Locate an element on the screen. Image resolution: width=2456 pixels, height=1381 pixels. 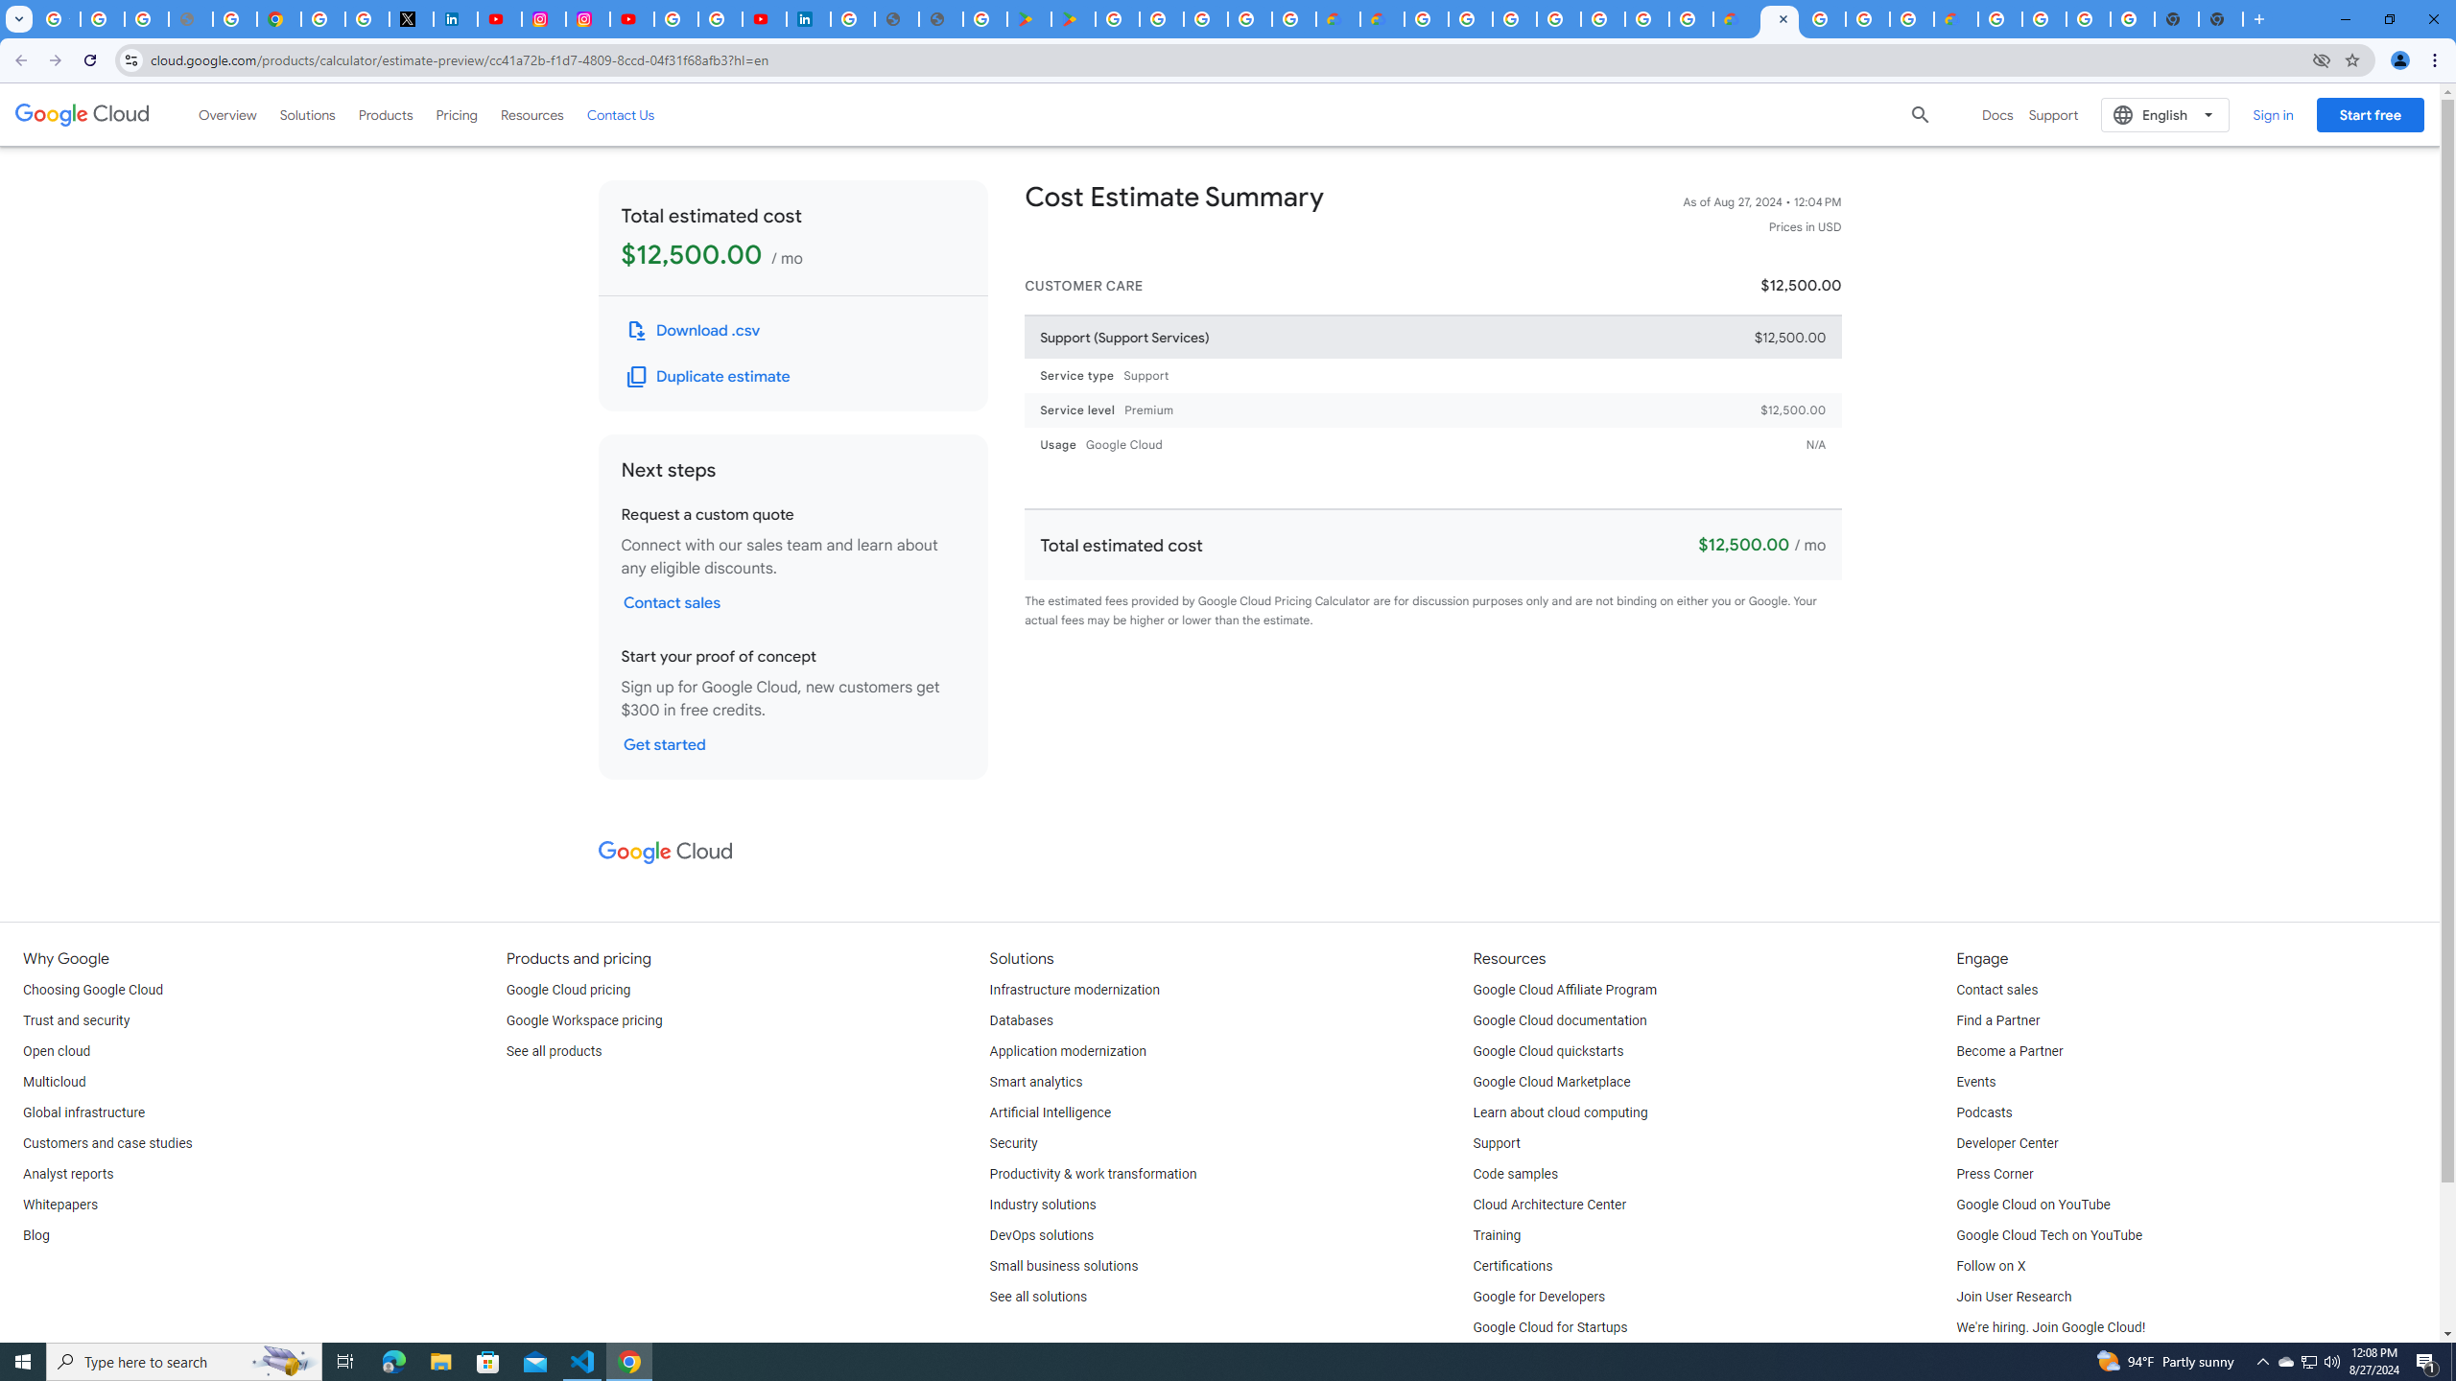
Artificial Intelligence is located at coordinates (1051, 1112).